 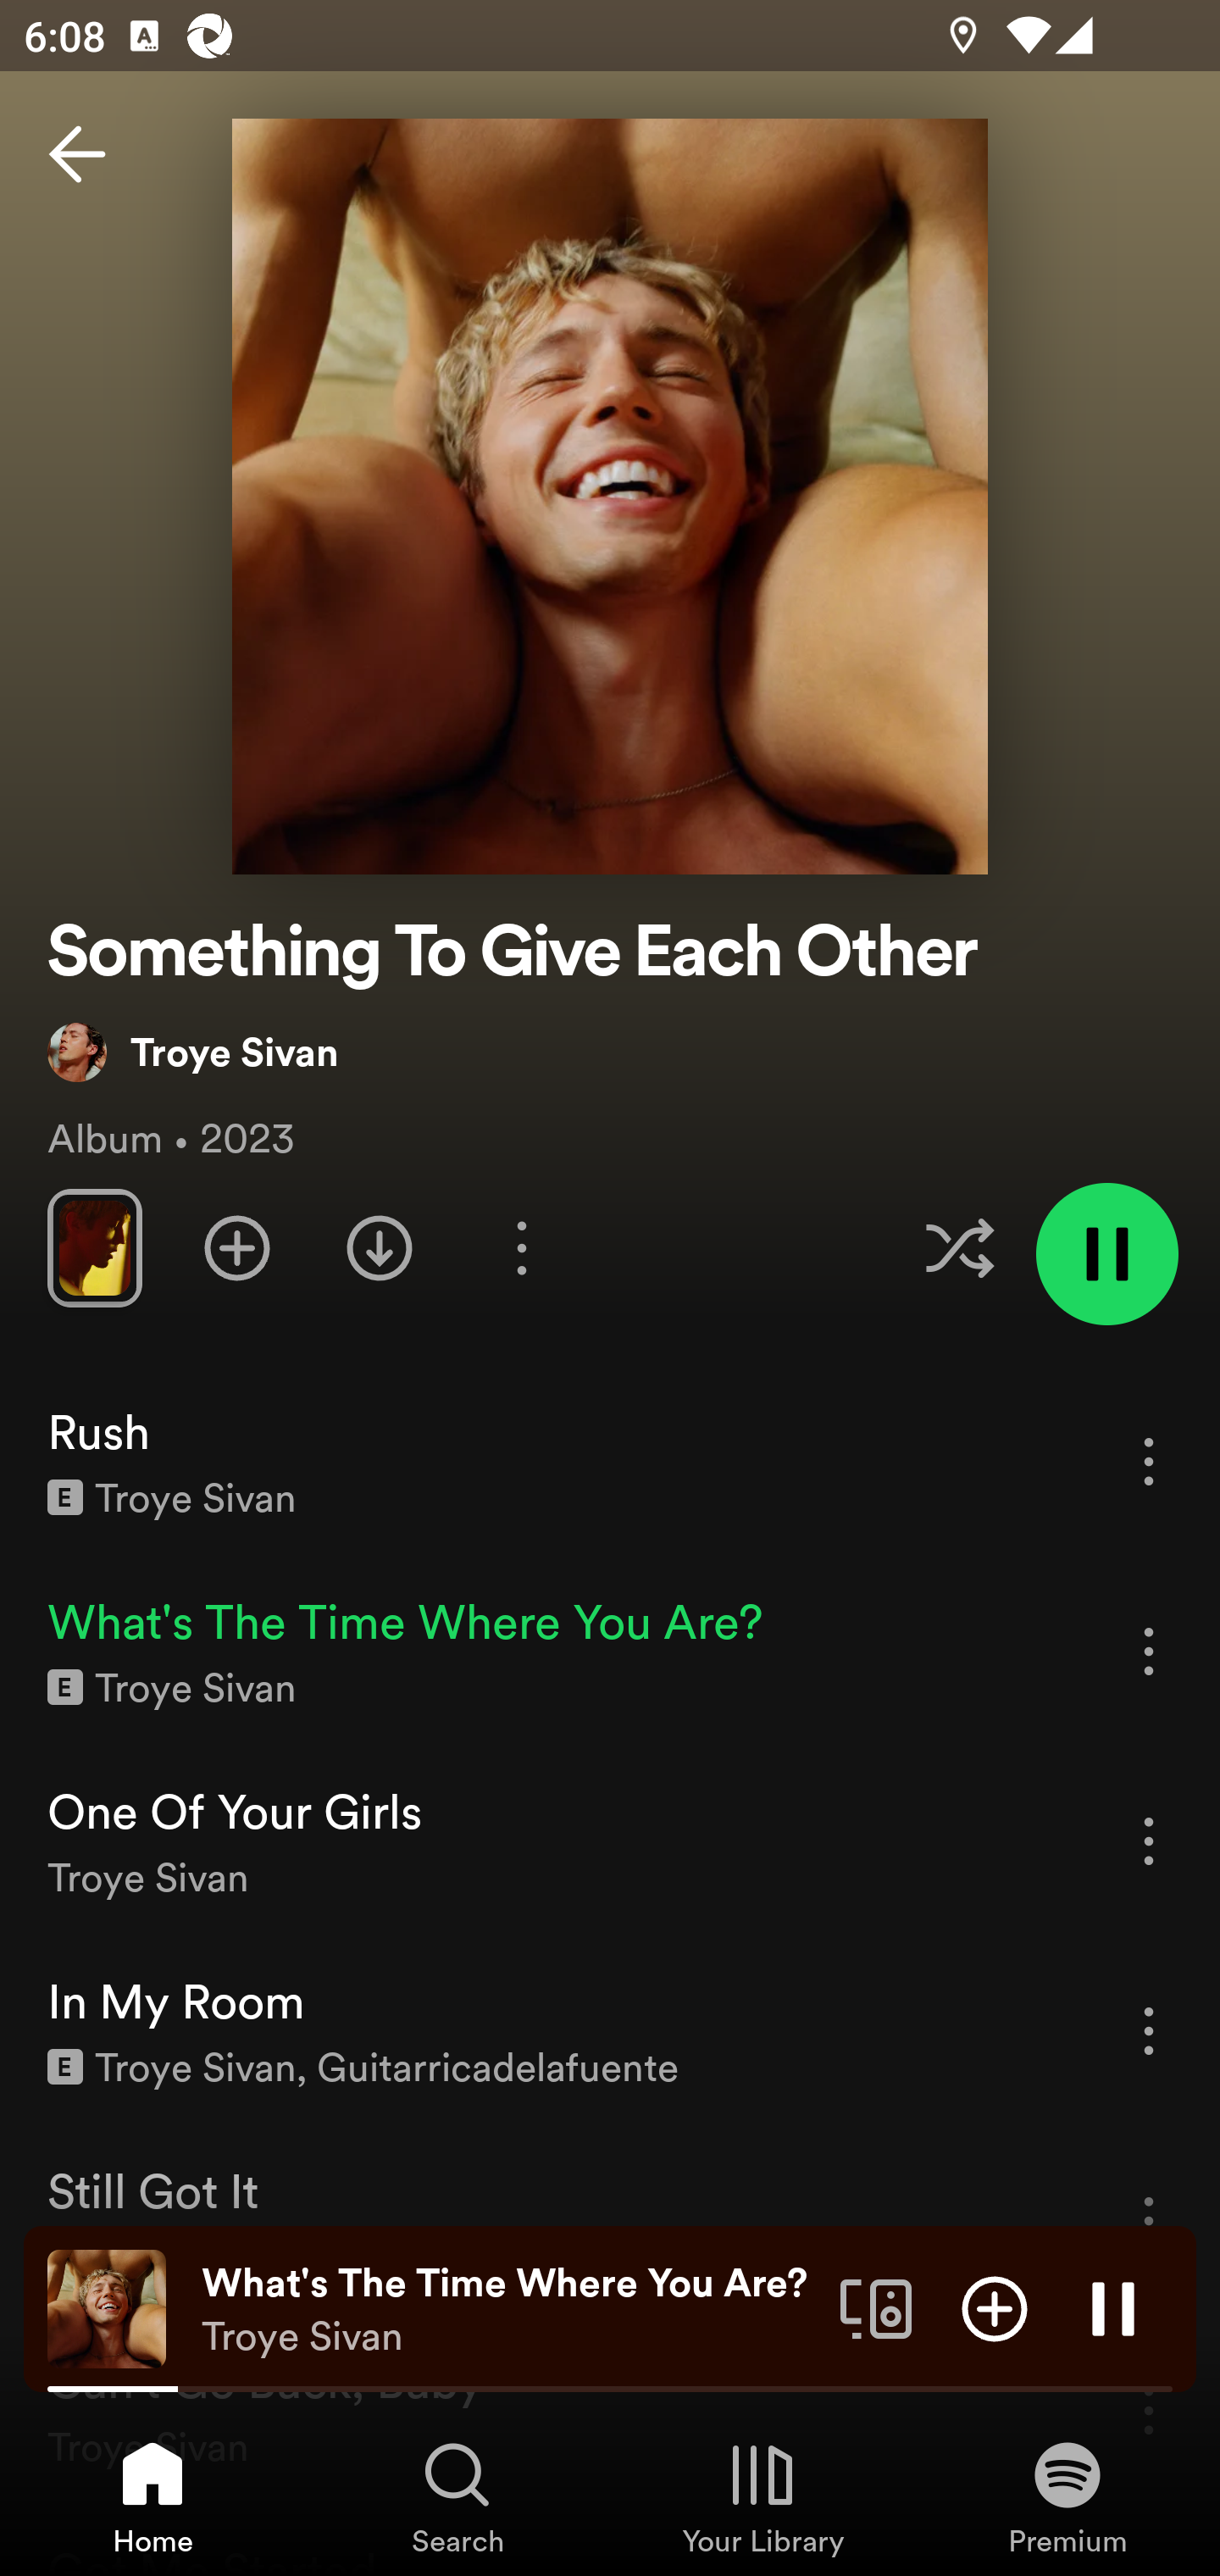 I want to click on More options for song One Of Your Girls, so click(x=1149, y=1840).